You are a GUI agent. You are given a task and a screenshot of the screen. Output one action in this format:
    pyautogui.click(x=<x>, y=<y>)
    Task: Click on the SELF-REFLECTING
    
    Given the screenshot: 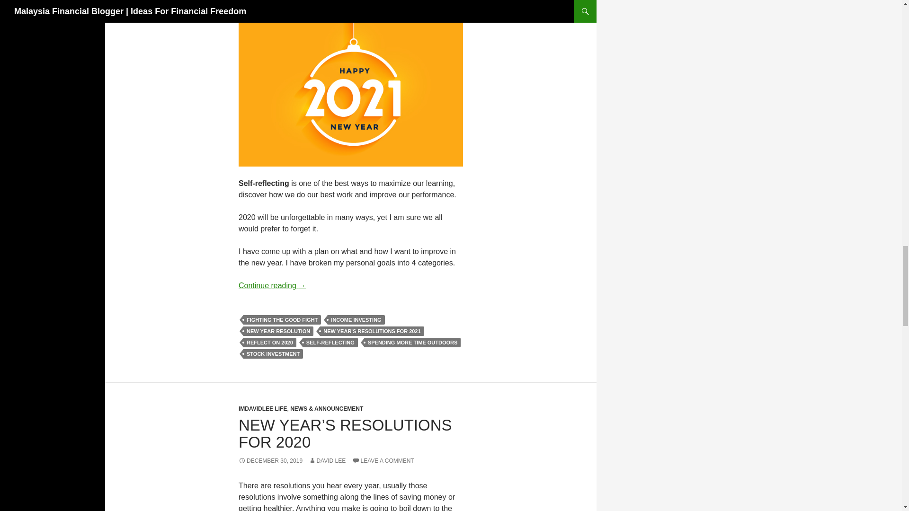 What is the action you would take?
    pyautogui.click(x=330, y=343)
    